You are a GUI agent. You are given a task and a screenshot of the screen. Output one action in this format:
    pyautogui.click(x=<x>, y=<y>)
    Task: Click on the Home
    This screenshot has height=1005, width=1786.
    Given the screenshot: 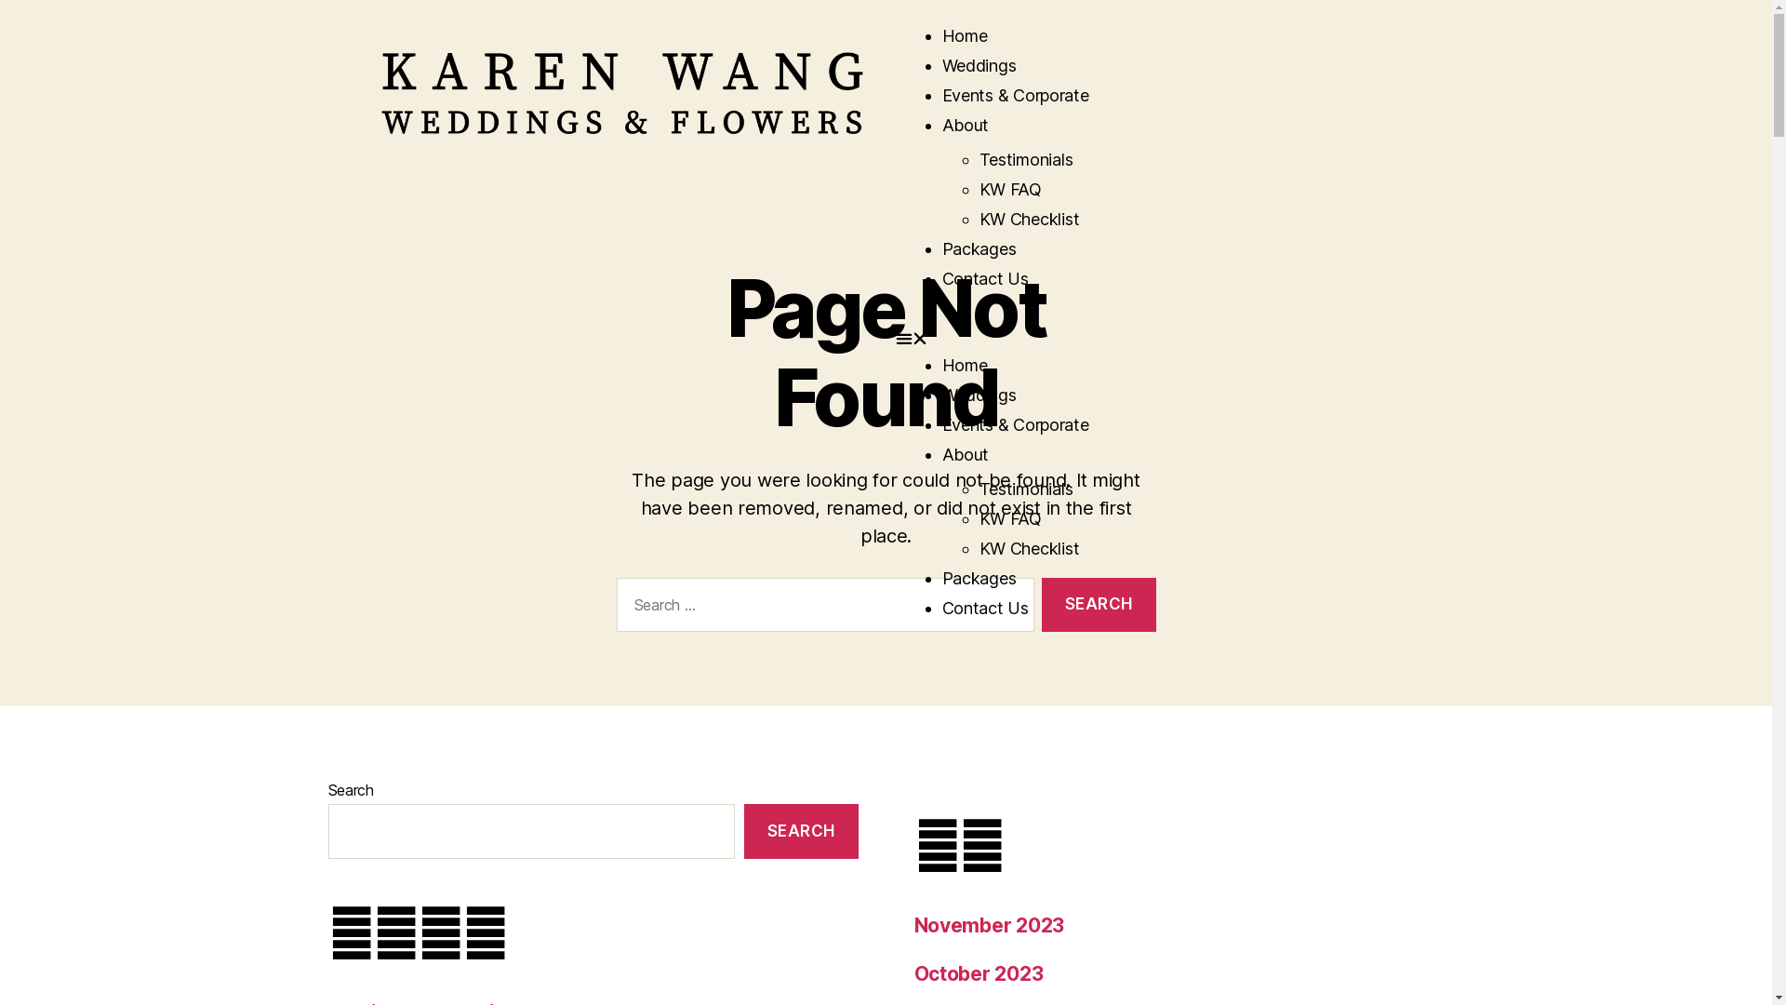 What is the action you would take?
    pyautogui.click(x=964, y=365)
    